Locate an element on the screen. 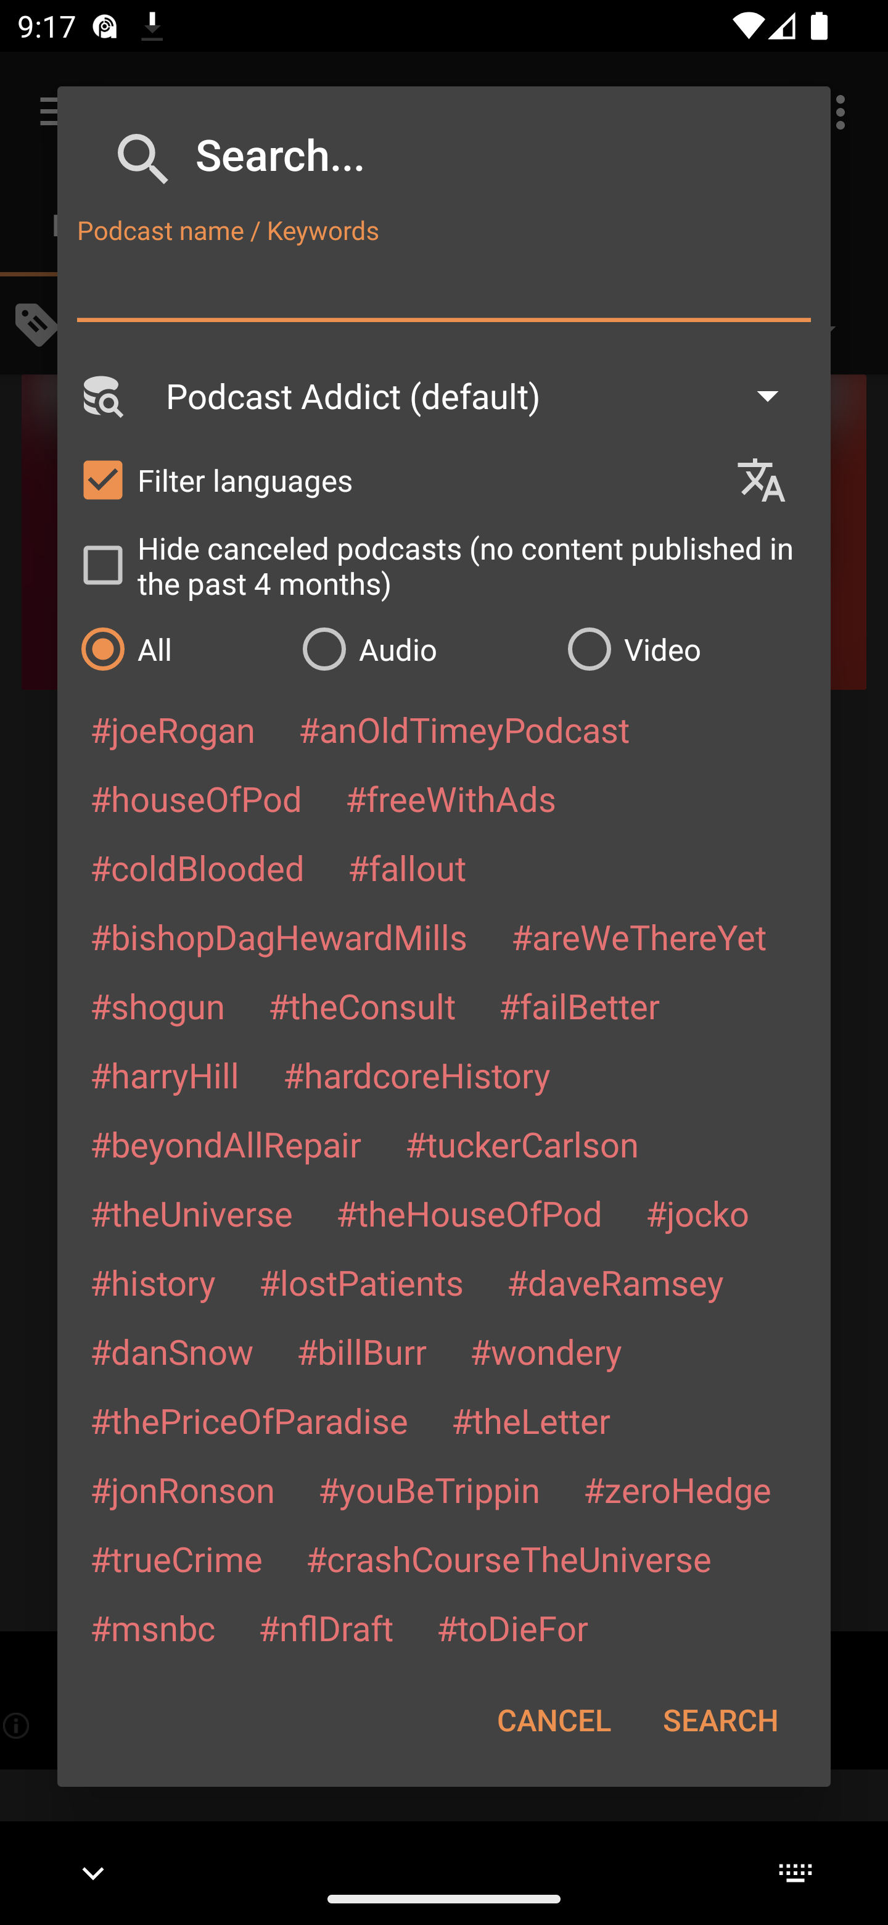 Image resolution: width=888 pixels, height=1925 pixels. #hardcoreHistory is located at coordinates (417, 1075).